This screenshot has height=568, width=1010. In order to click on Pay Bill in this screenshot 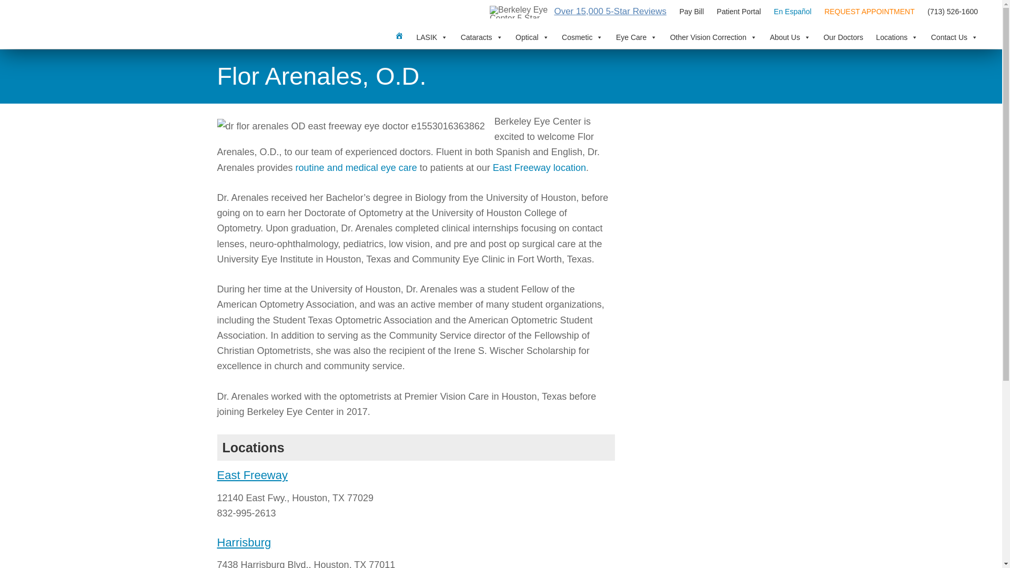, I will do `click(691, 12)`.